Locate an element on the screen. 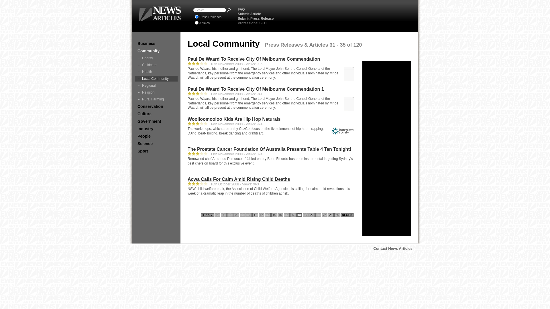 Image resolution: width=550 pixels, height=309 pixels. Religion is located at coordinates (156, 92).